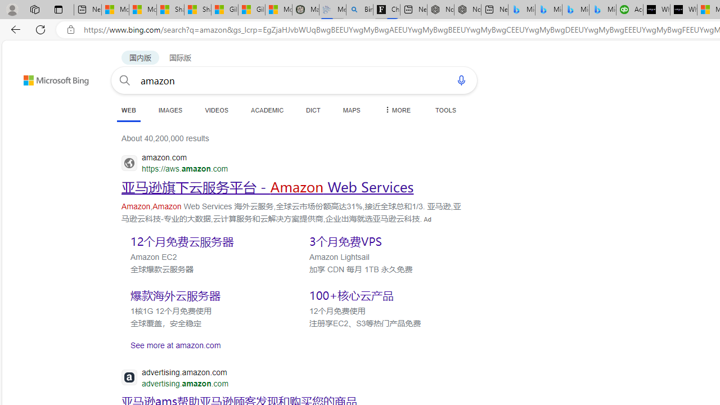  I want to click on SERP,5547, so click(268, 187).